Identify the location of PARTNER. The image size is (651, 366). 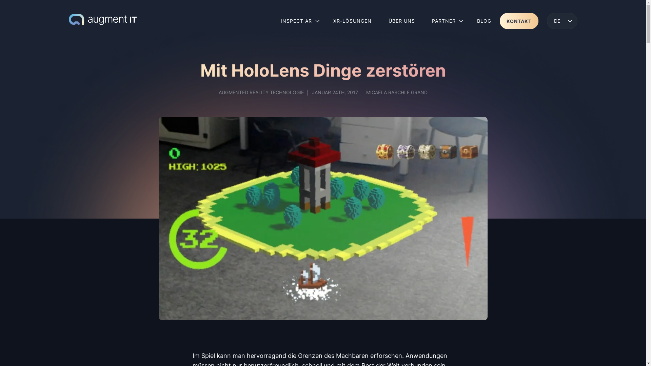
(446, 21).